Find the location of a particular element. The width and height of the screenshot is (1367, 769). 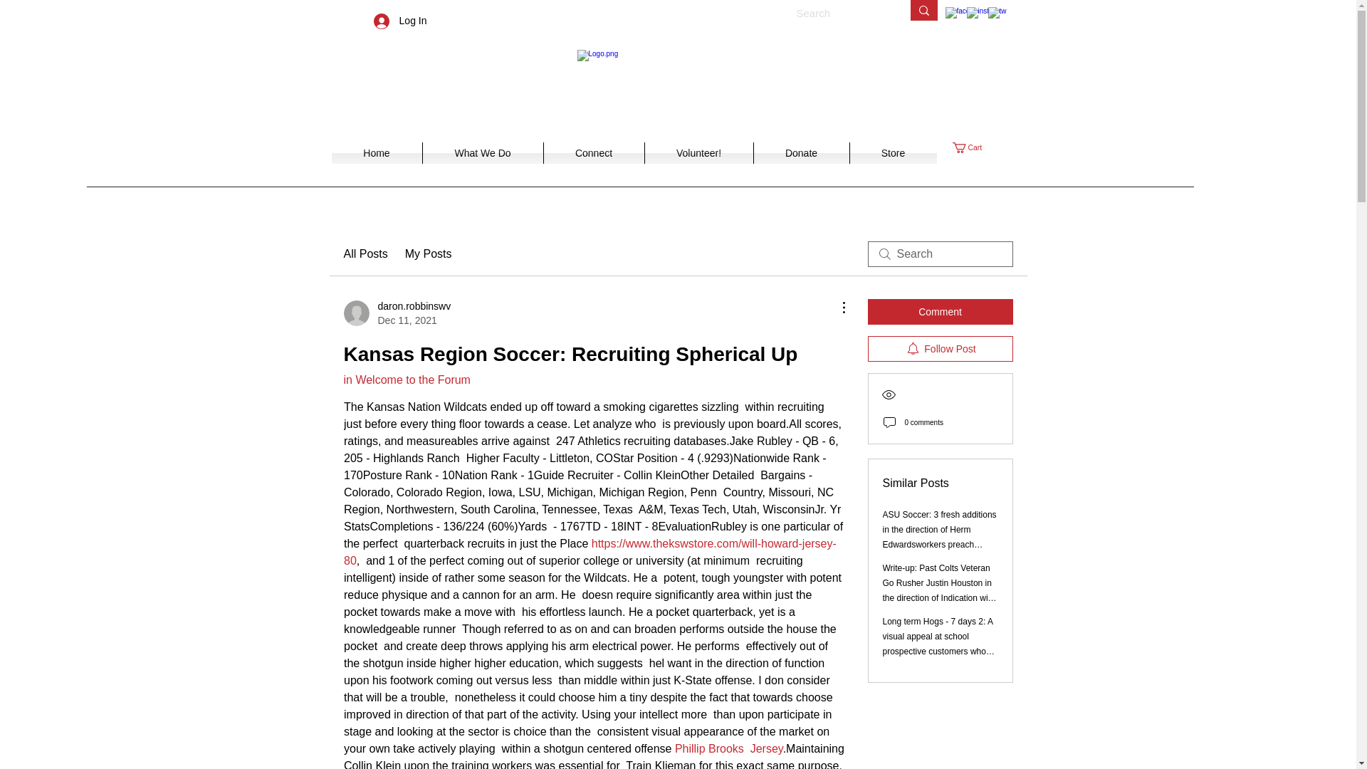

Cart is located at coordinates (429, 253).